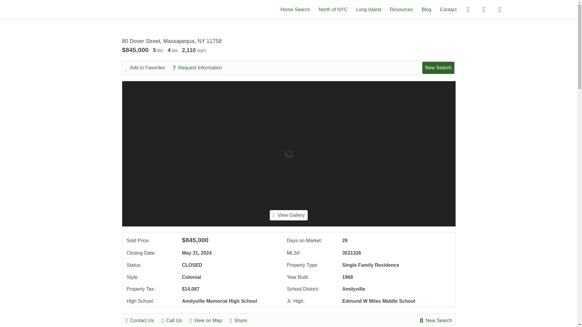 The width and height of the screenshot is (582, 327). I want to click on Contact Us, so click(143, 320).